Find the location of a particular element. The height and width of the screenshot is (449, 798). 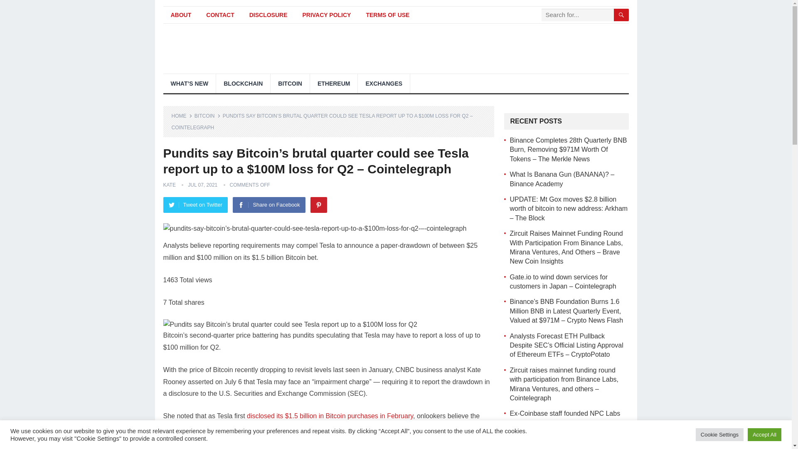

Pinterest is located at coordinates (318, 205).